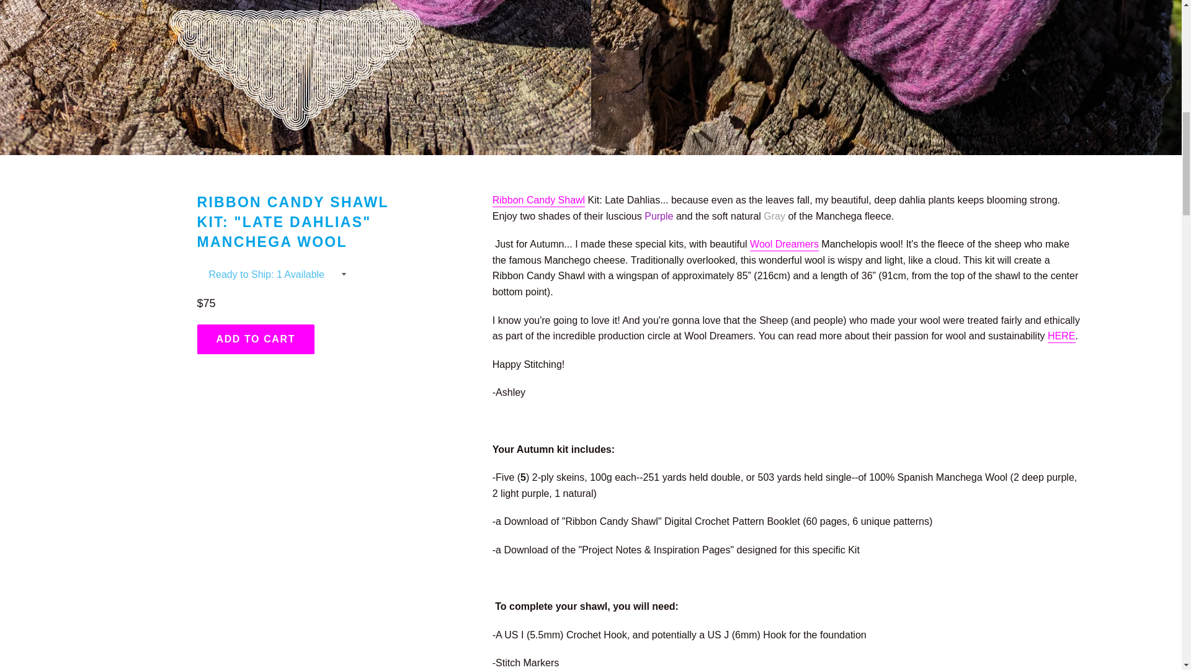 This screenshot has height=670, width=1191. I want to click on ADD TO CART, so click(256, 339).